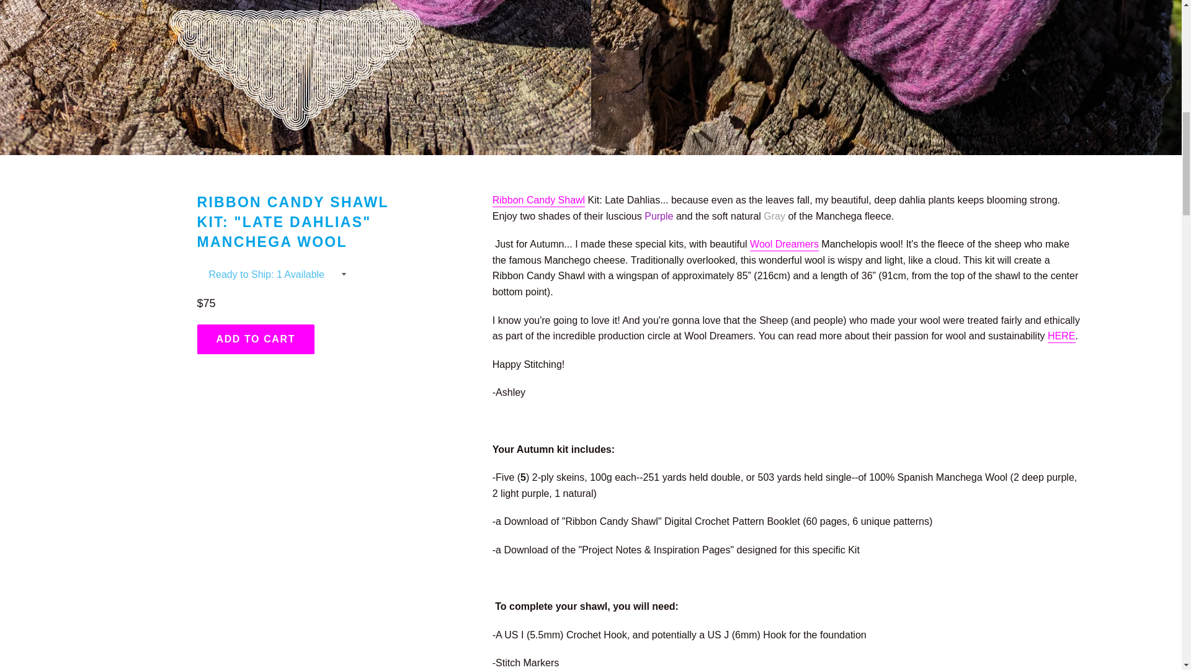 This screenshot has height=670, width=1191. I want to click on ADD TO CART, so click(256, 339).